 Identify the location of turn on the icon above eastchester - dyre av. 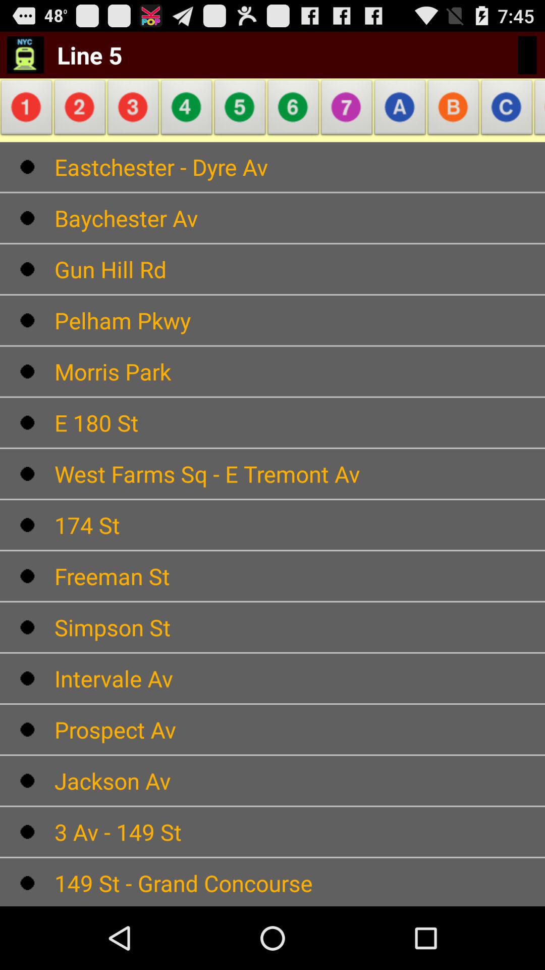
(133, 110).